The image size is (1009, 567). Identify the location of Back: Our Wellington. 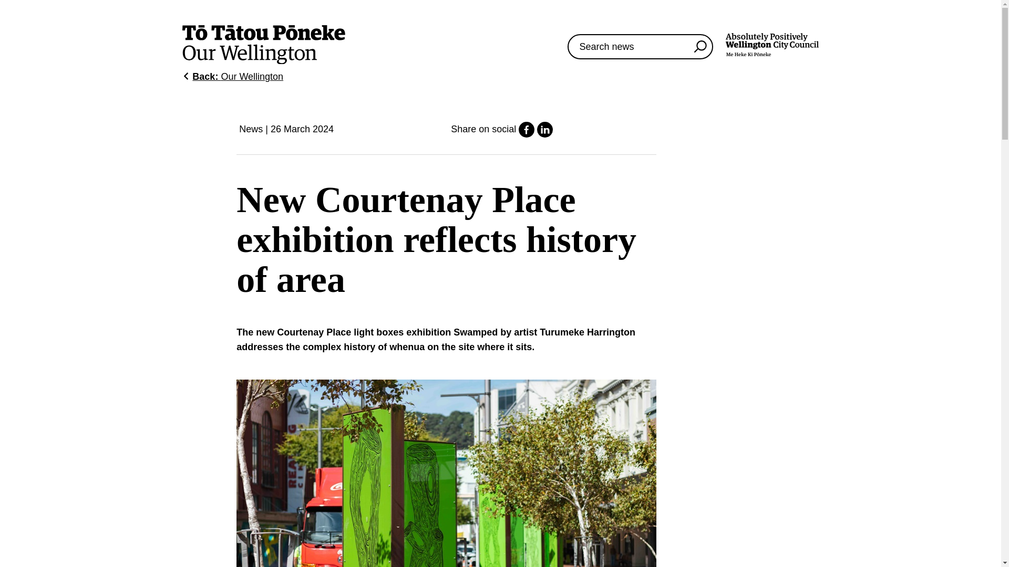
(233, 77).